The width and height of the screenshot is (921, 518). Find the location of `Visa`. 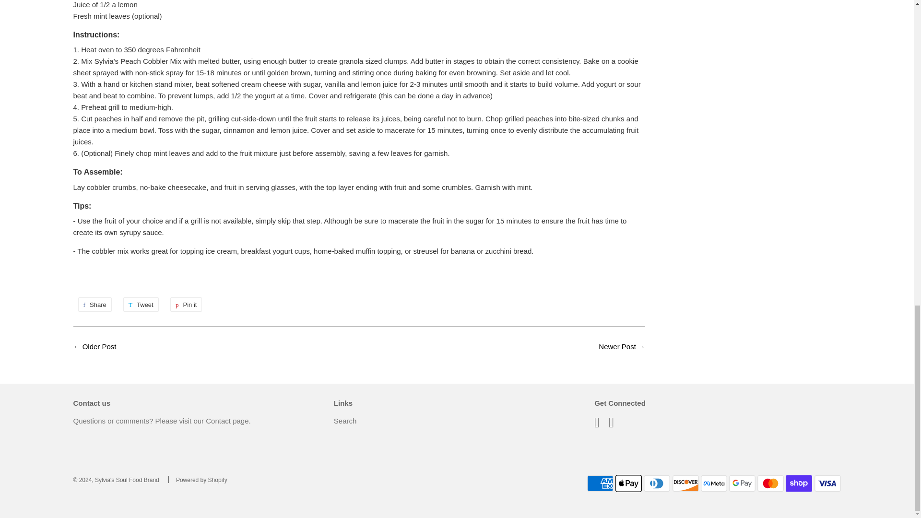

Visa is located at coordinates (827, 483).